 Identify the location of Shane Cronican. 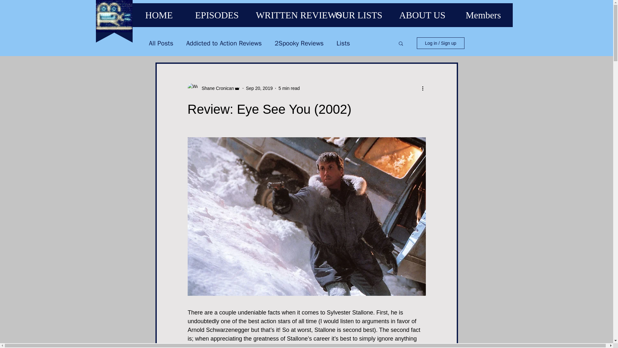
(216, 88).